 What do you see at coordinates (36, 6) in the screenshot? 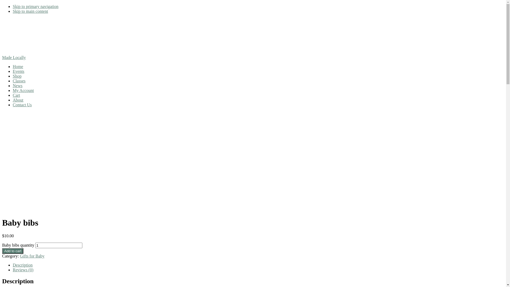
I see `Skip to primary navigation` at bounding box center [36, 6].